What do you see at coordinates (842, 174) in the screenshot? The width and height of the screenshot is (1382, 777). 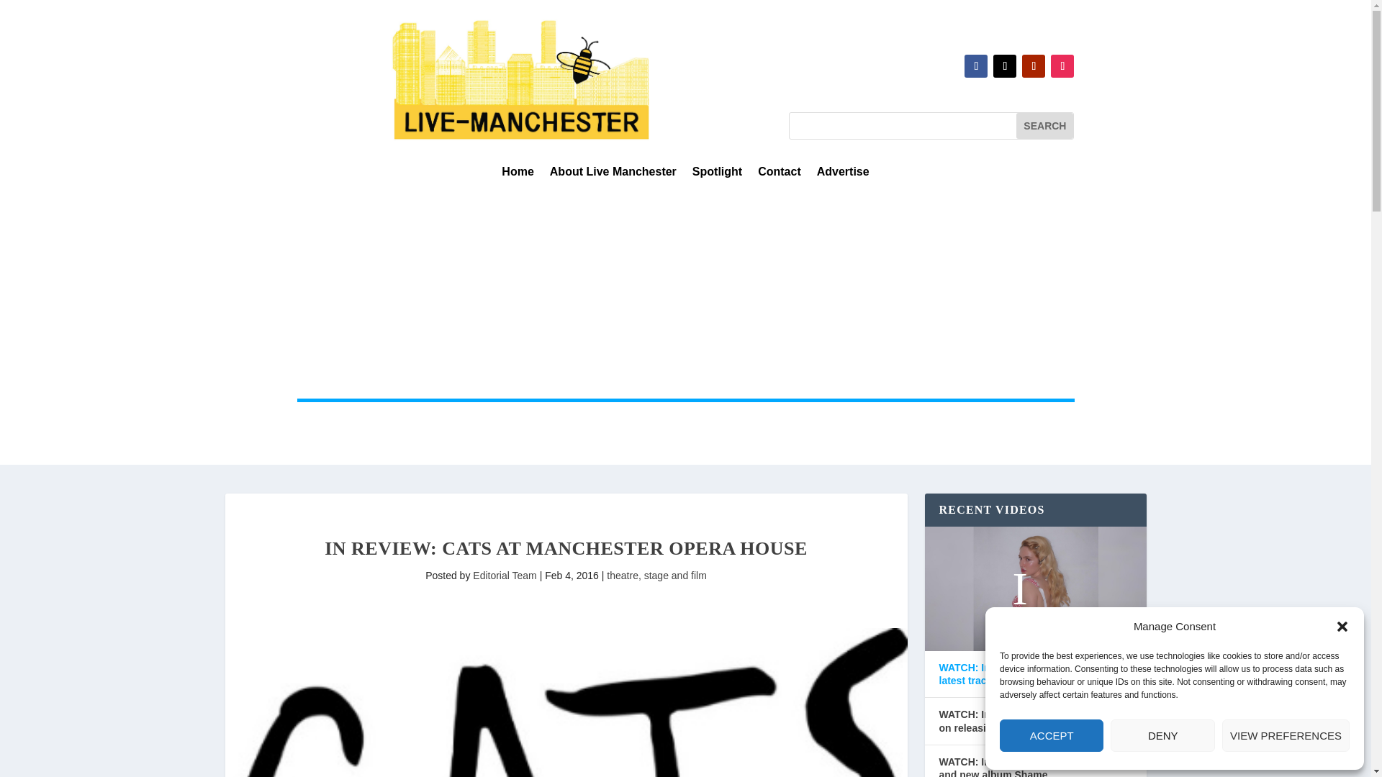 I see `Advertise` at bounding box center [842, 174].